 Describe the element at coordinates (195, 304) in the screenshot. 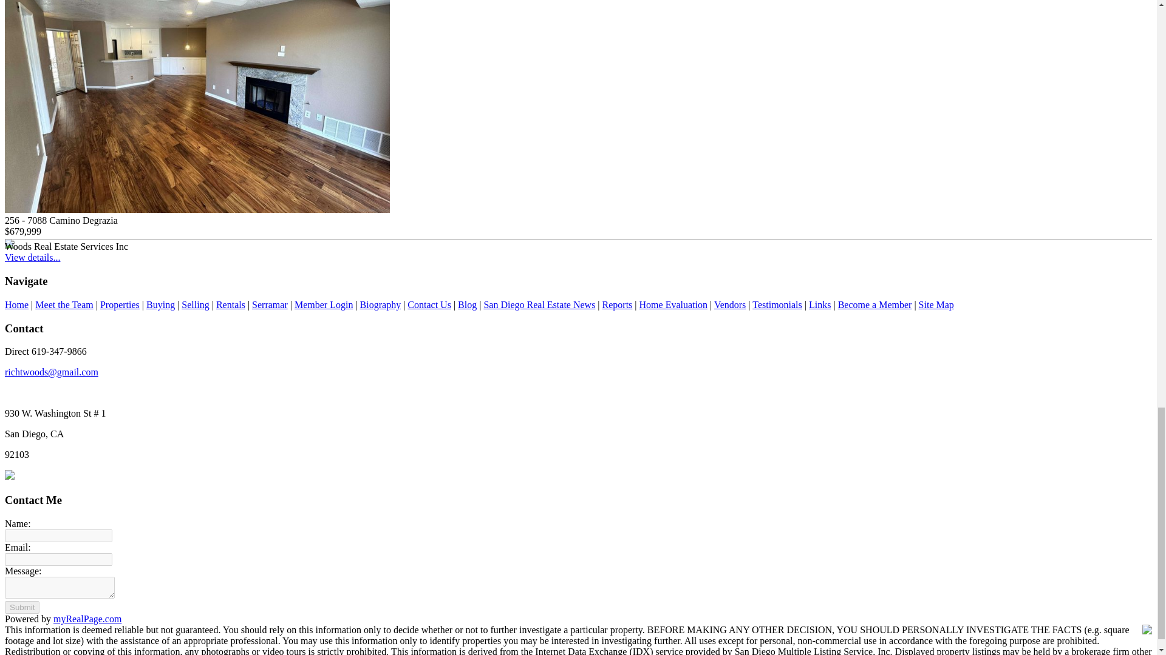

I see `Selling` at that location.